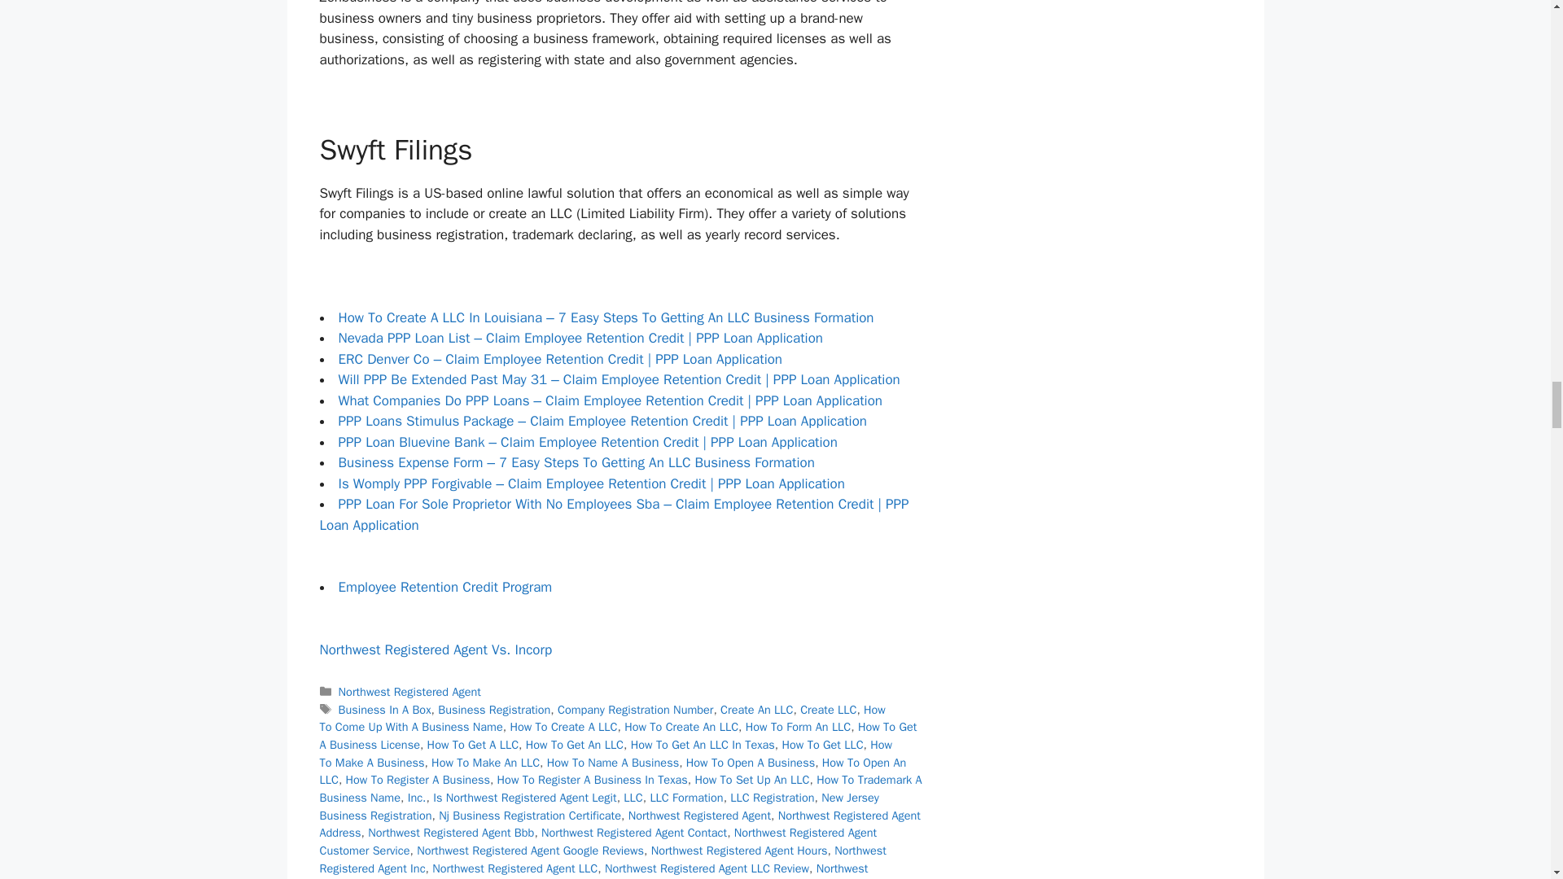 The width and height of the screenshot is (1563, 879). I want to click on Business Registration, so click(493, 710).